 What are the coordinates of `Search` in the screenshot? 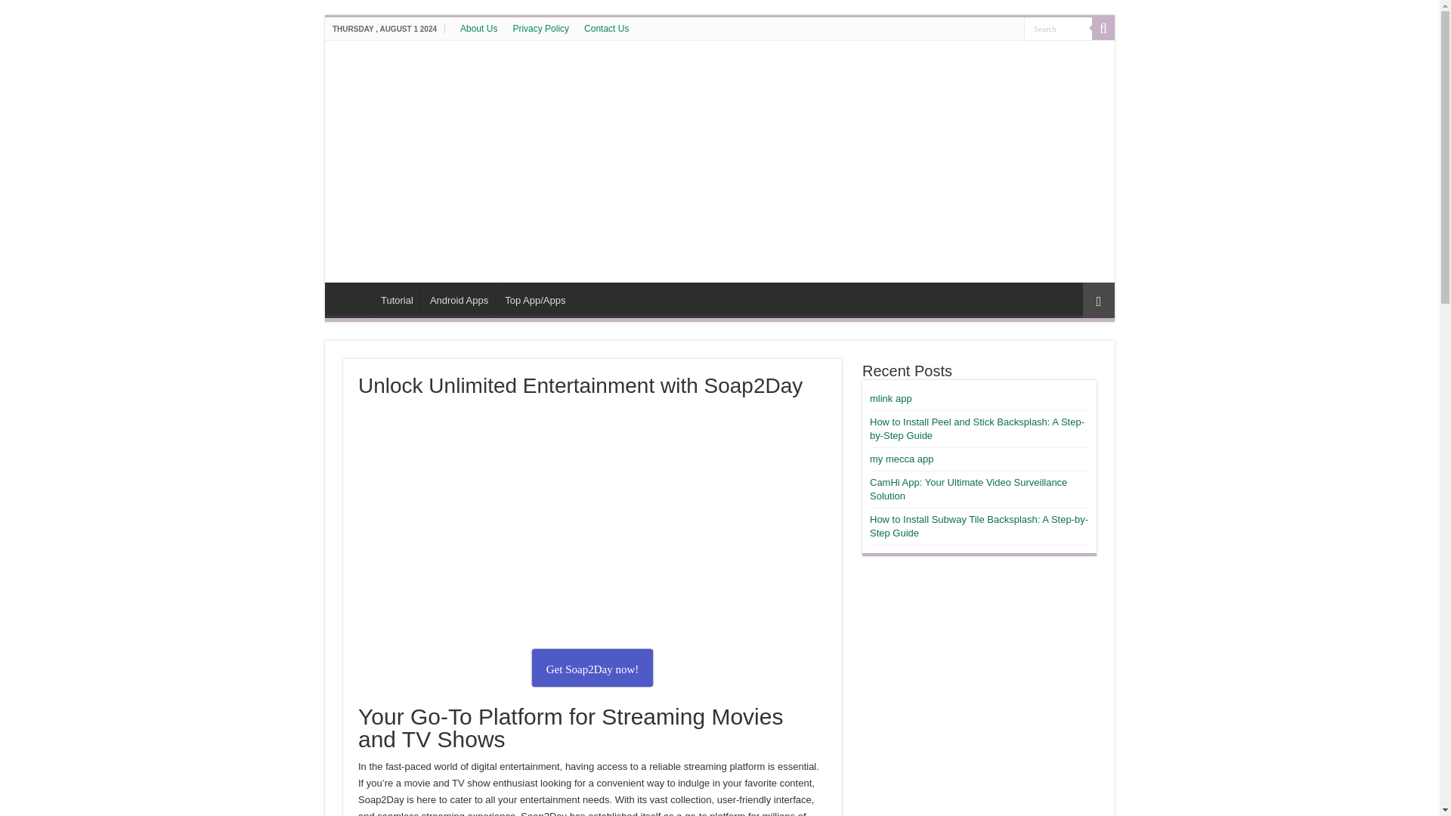 It's located at (1103, 28).